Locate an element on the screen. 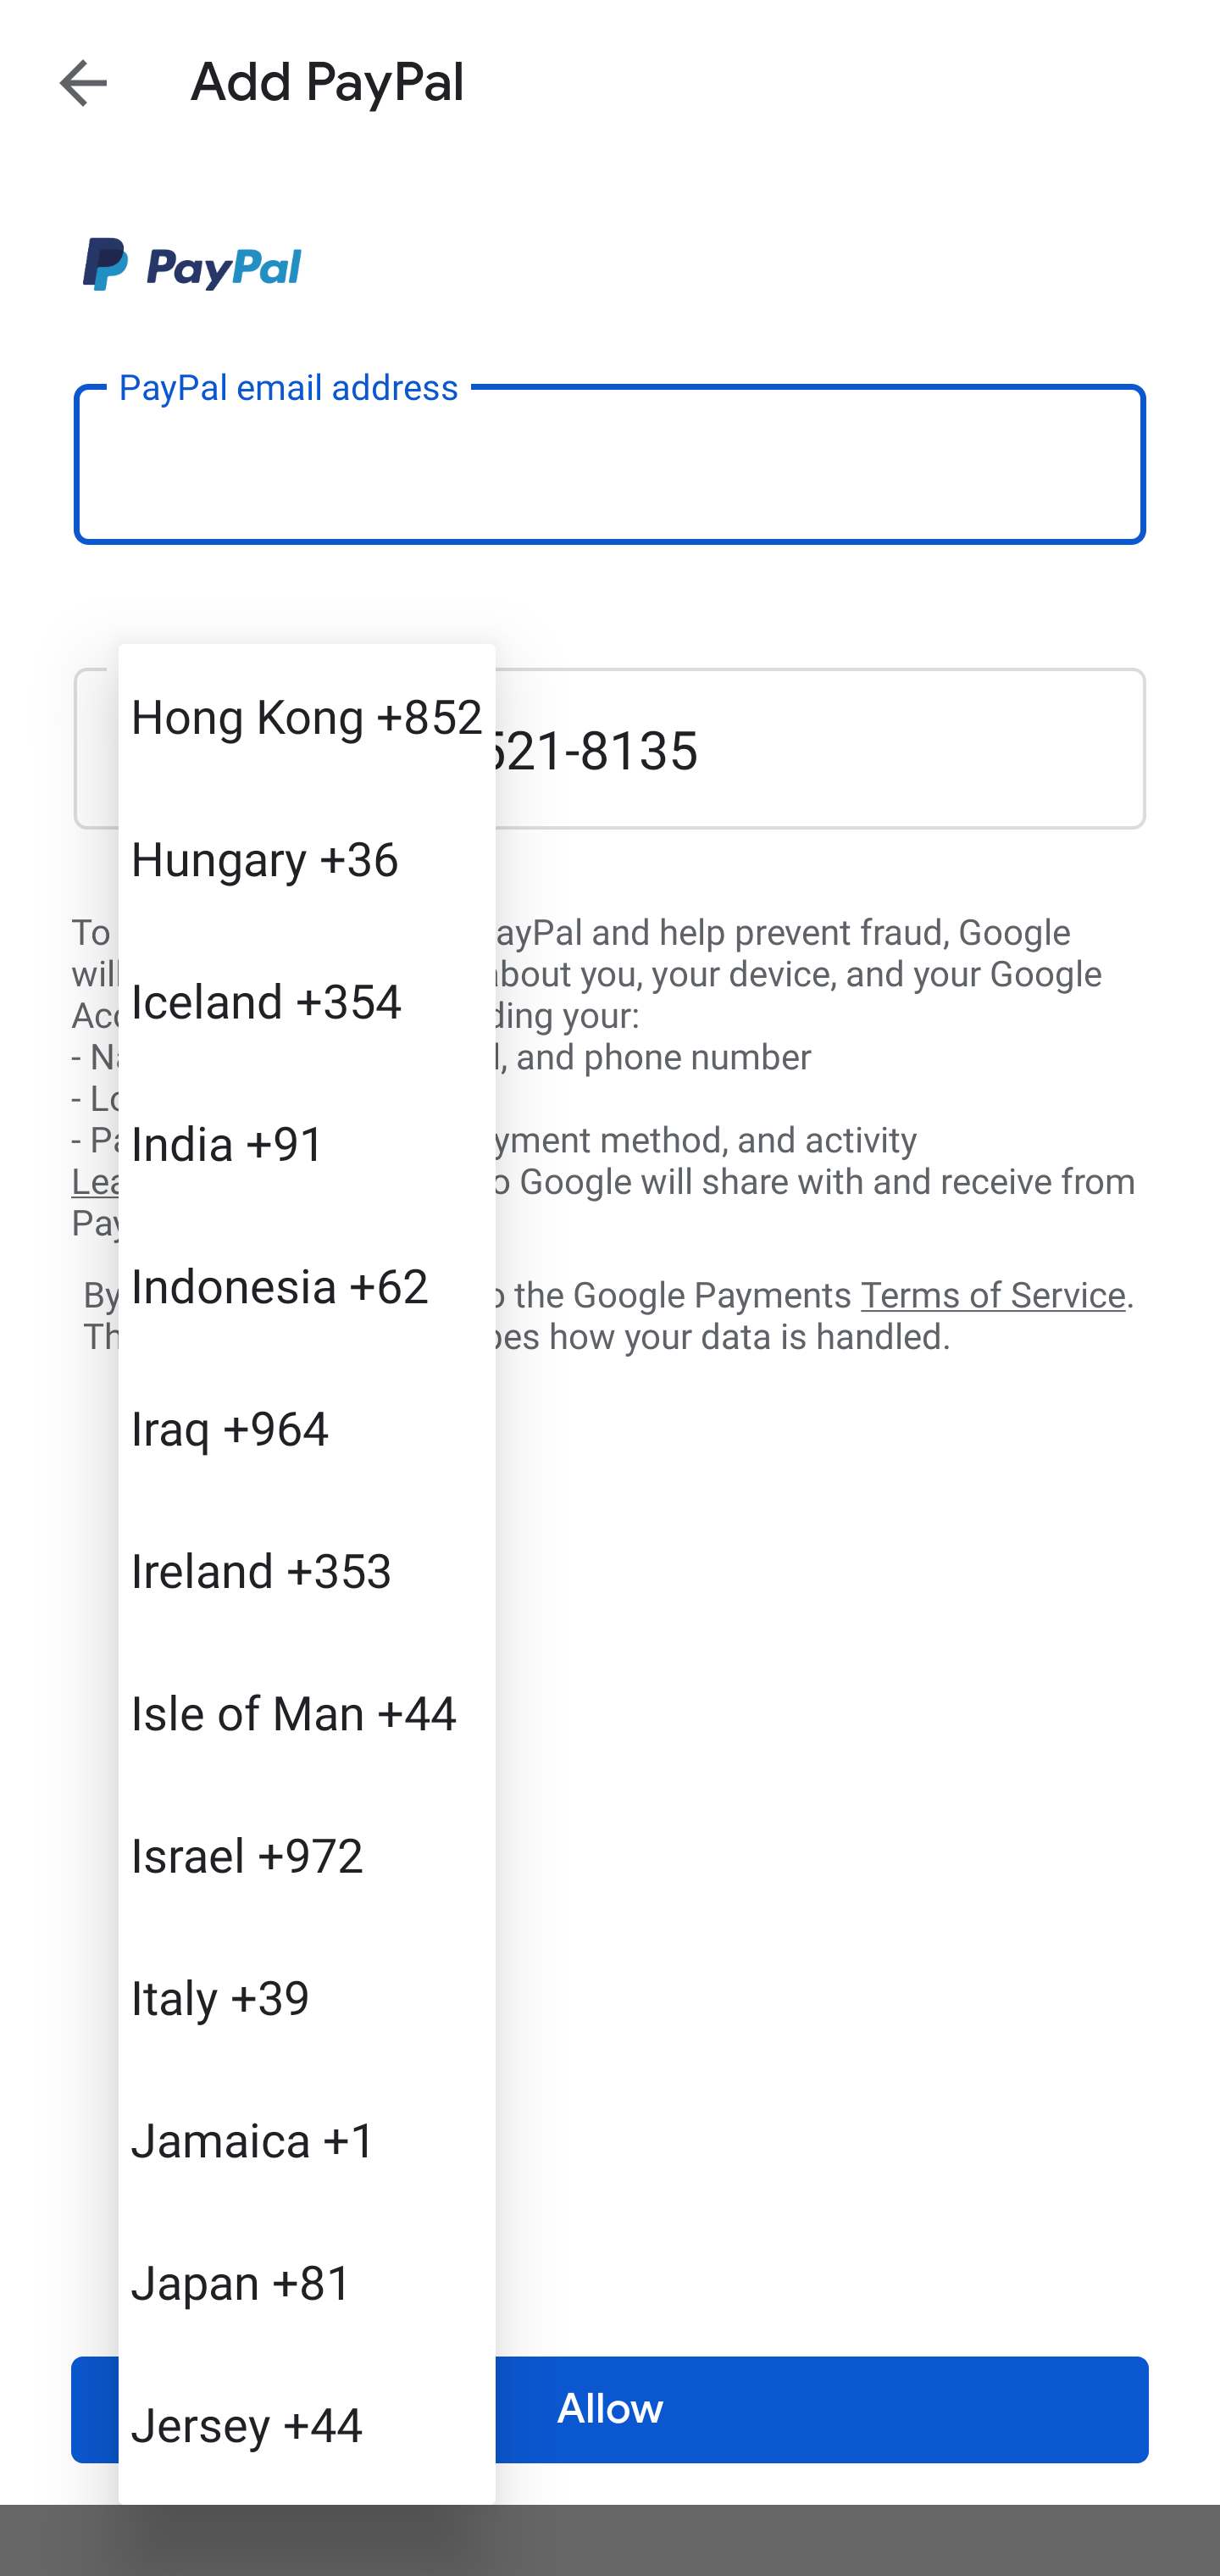 The width and height of the screenshot is (1220, 2576). Jamaica +1 is located at coordinates (307, 2139).